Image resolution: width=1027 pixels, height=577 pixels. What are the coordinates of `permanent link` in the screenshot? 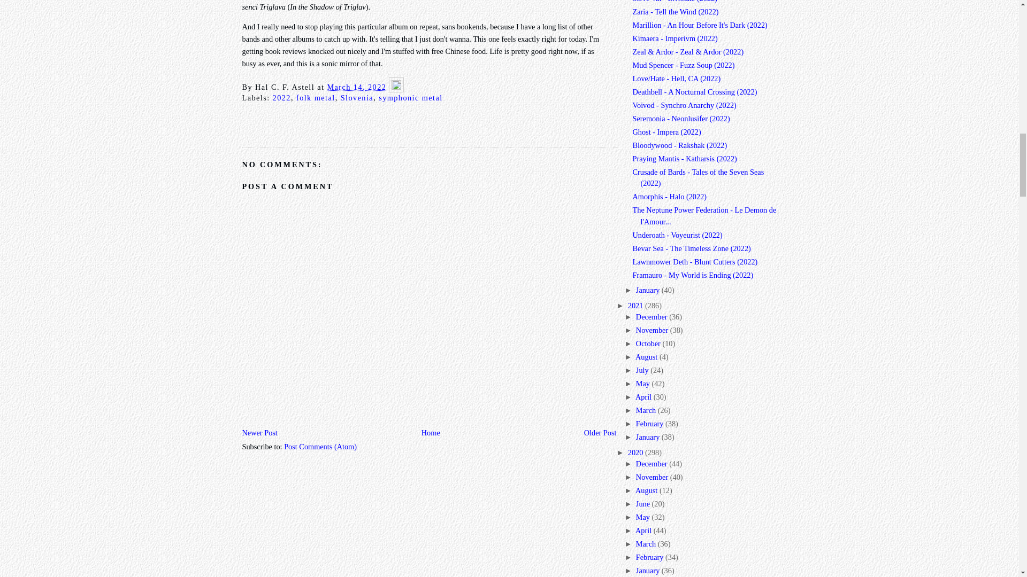 It's located at (356, 87).